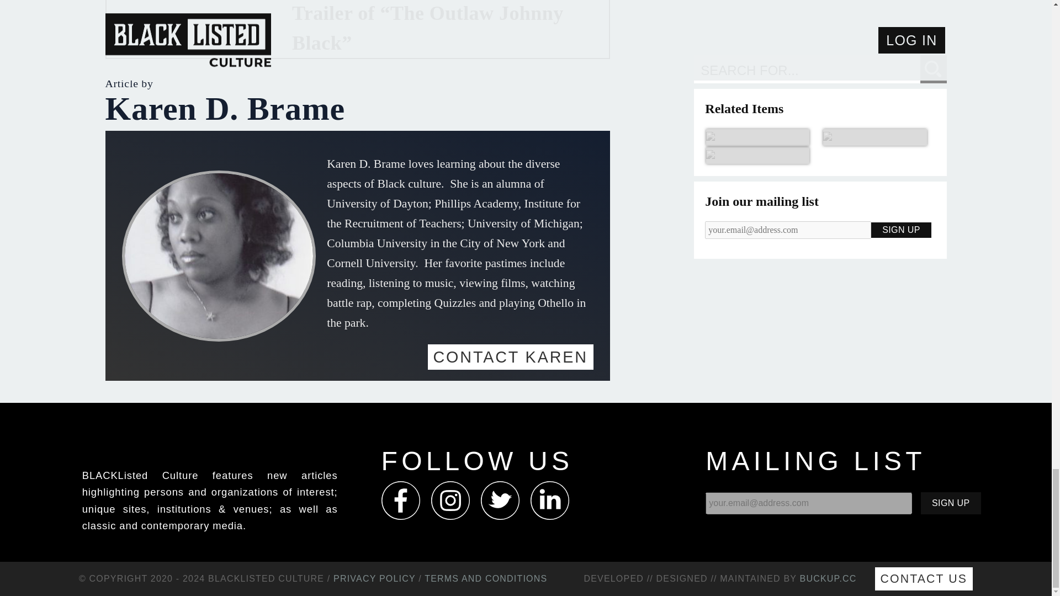  What do you see at coordinates (828, 578) in the screenshot?
I see `visit buckup creative concepts` at bounding box center [828, 578].